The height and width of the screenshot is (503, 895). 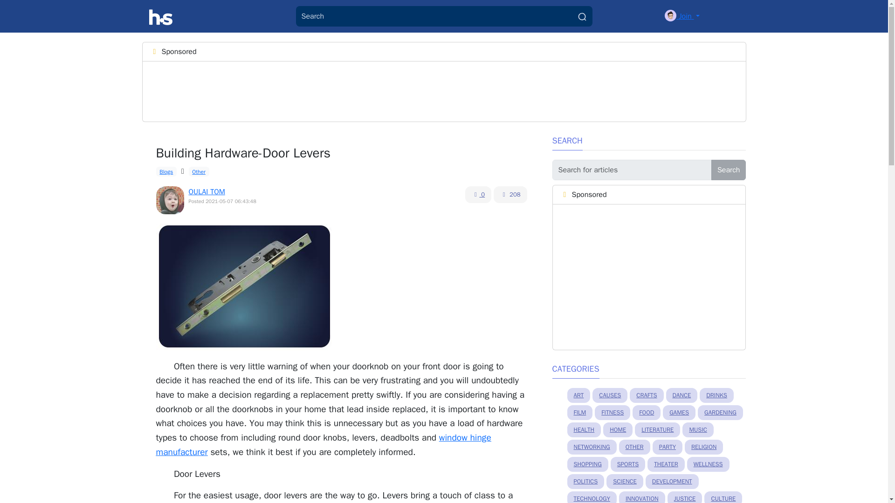 I want to click on FILM, so click(x=579, y=413).